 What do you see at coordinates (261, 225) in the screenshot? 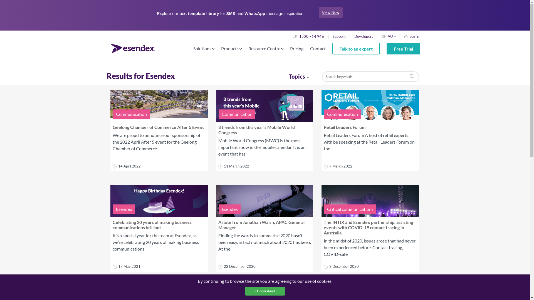
I see `A note from Jonathan Walsh, APAC General Manager` at bounding box center [261, 225].